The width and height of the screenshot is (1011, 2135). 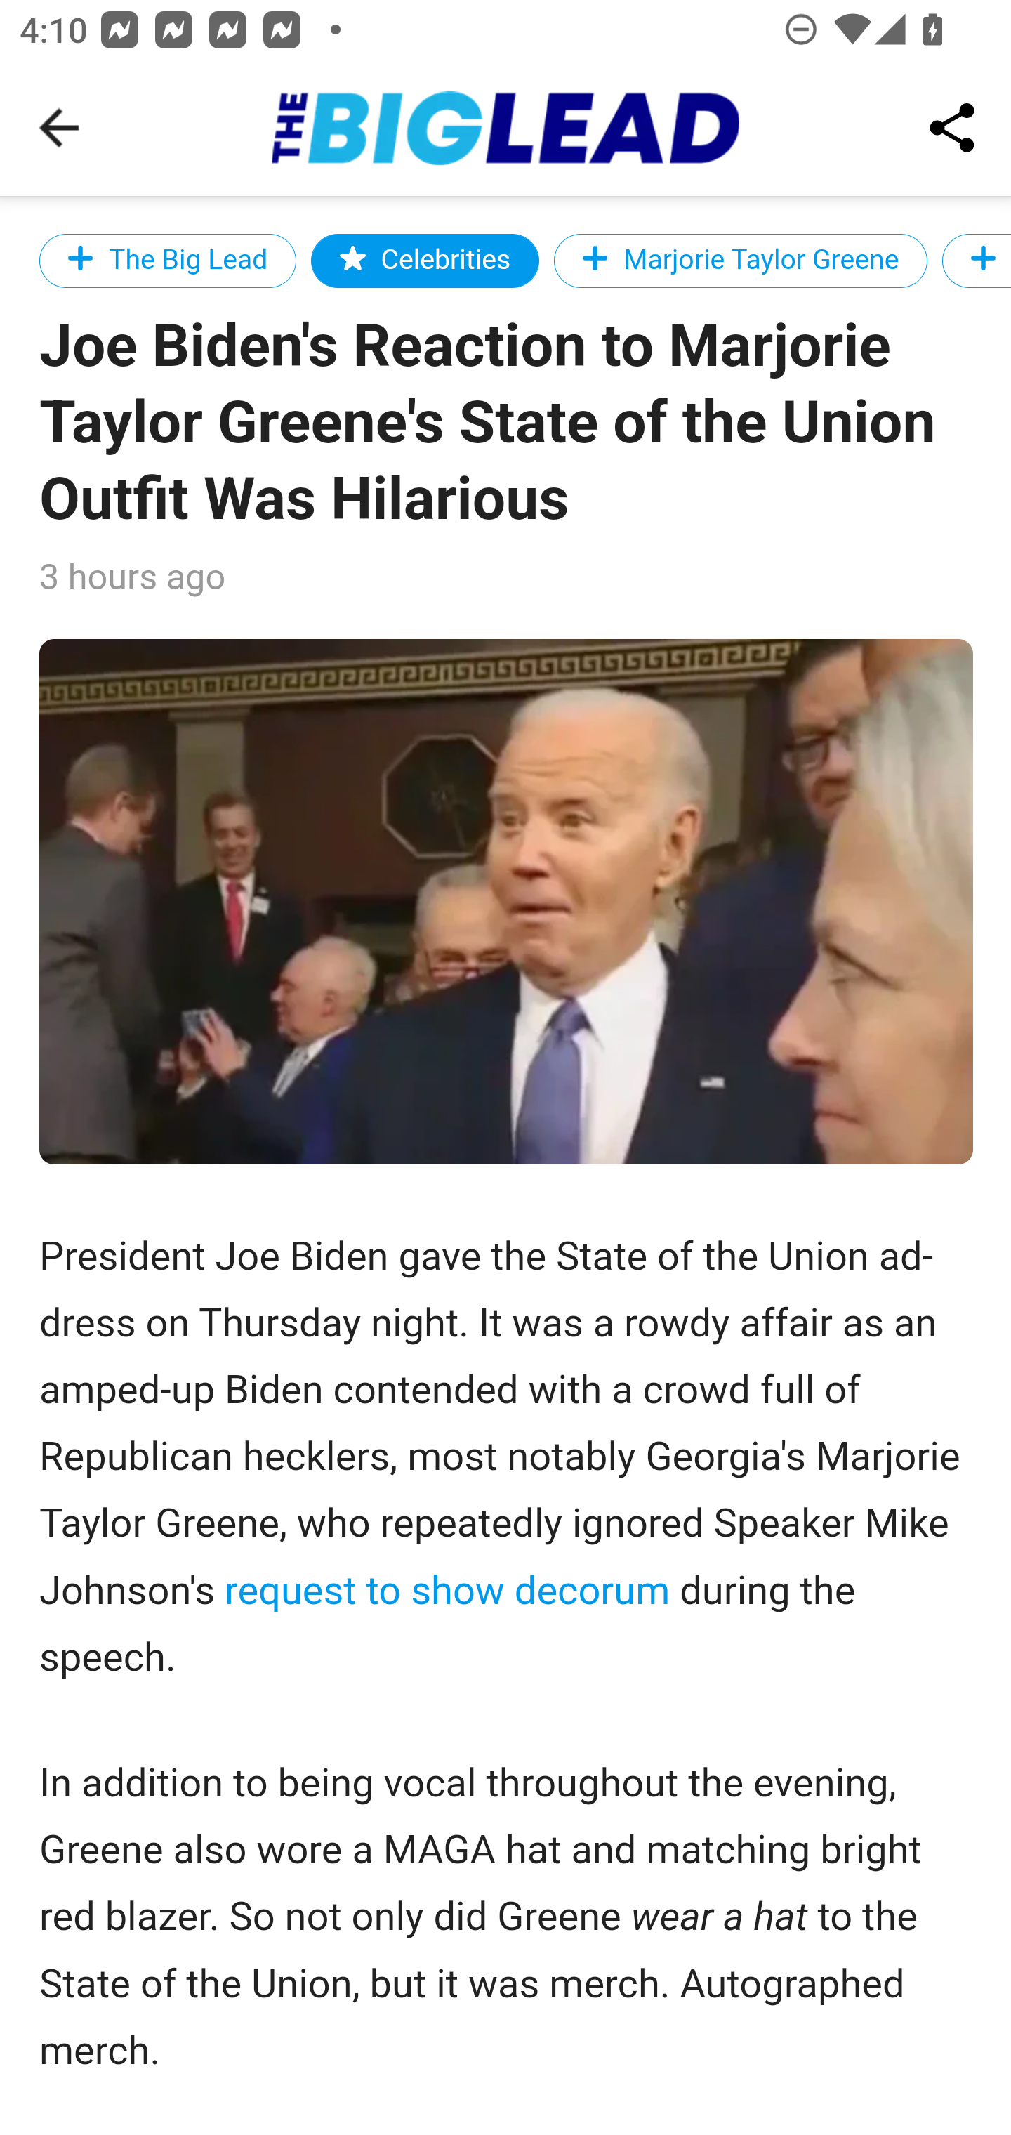 I want to click on Celebrities, so click(x=425, y=260).